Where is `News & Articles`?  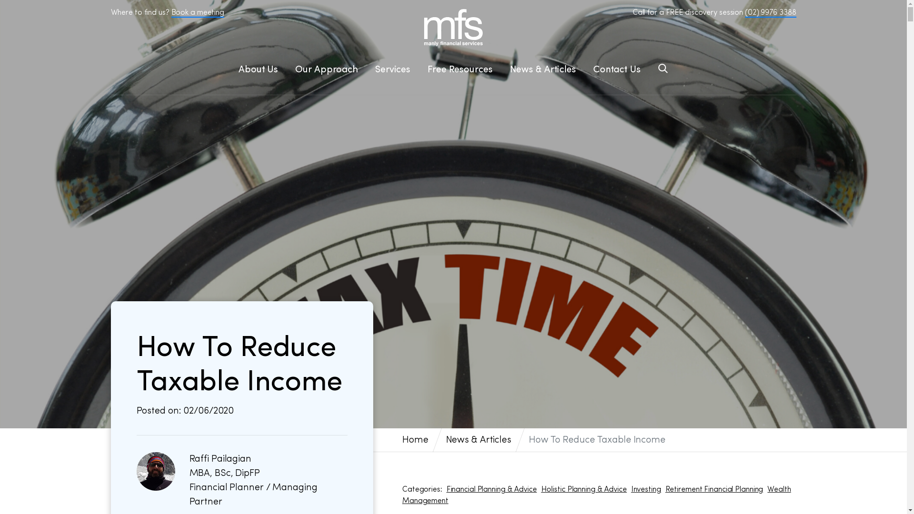
News & Articles is located at coordinates (479, 440).